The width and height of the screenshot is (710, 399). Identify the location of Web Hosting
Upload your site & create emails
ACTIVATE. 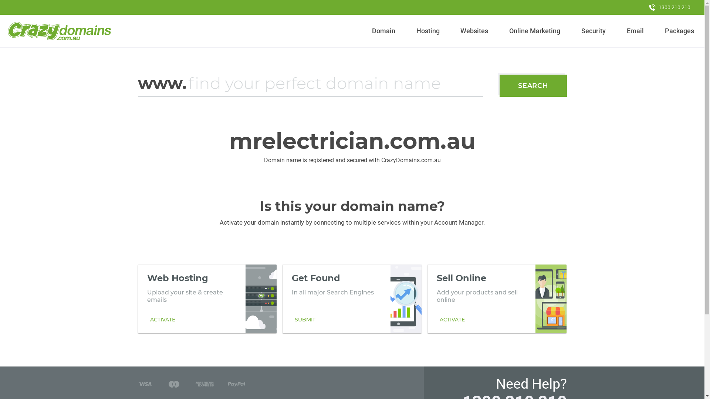
(207, 299).